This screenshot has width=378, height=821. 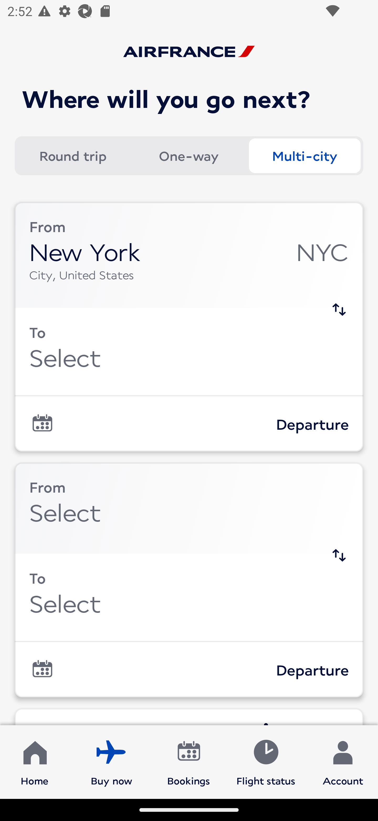 I want to click on Departure, so click(x=189, y=424).